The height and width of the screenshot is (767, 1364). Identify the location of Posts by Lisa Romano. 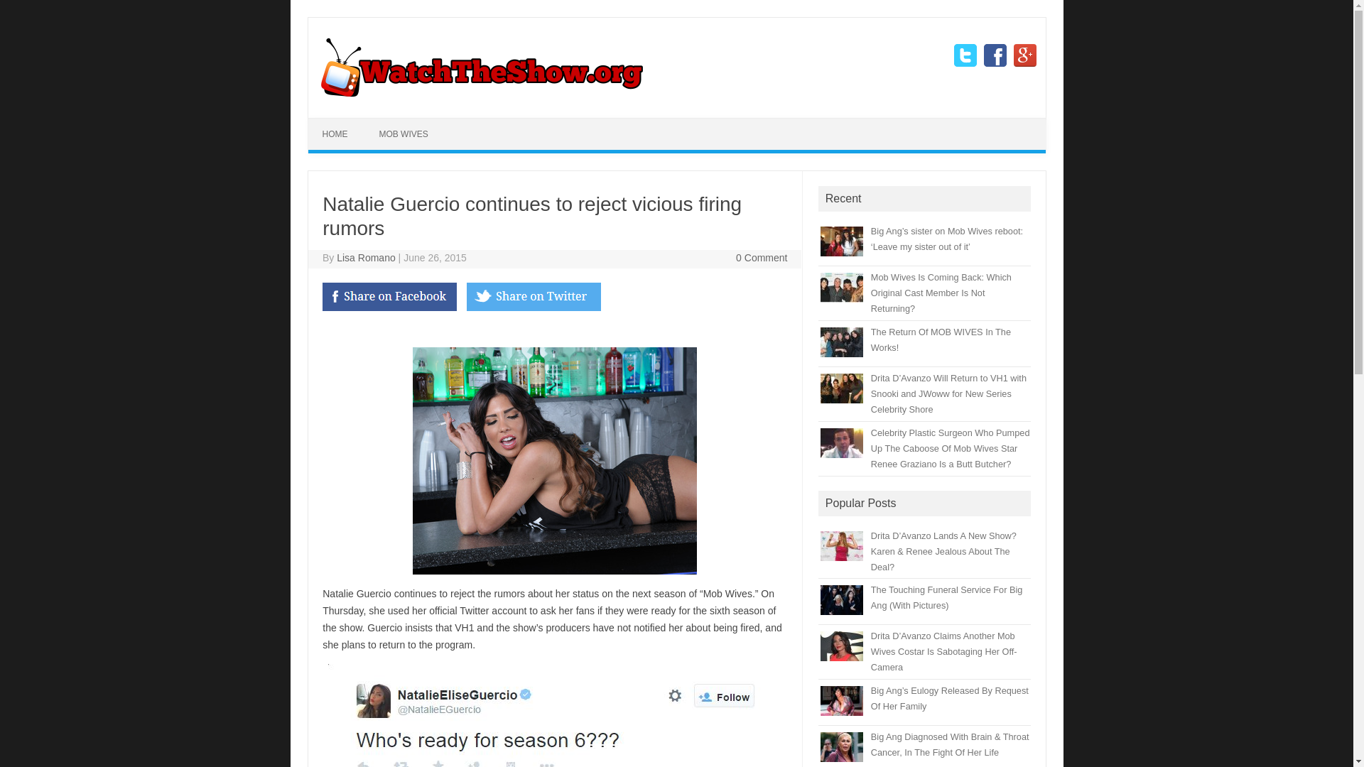
(366, 258).